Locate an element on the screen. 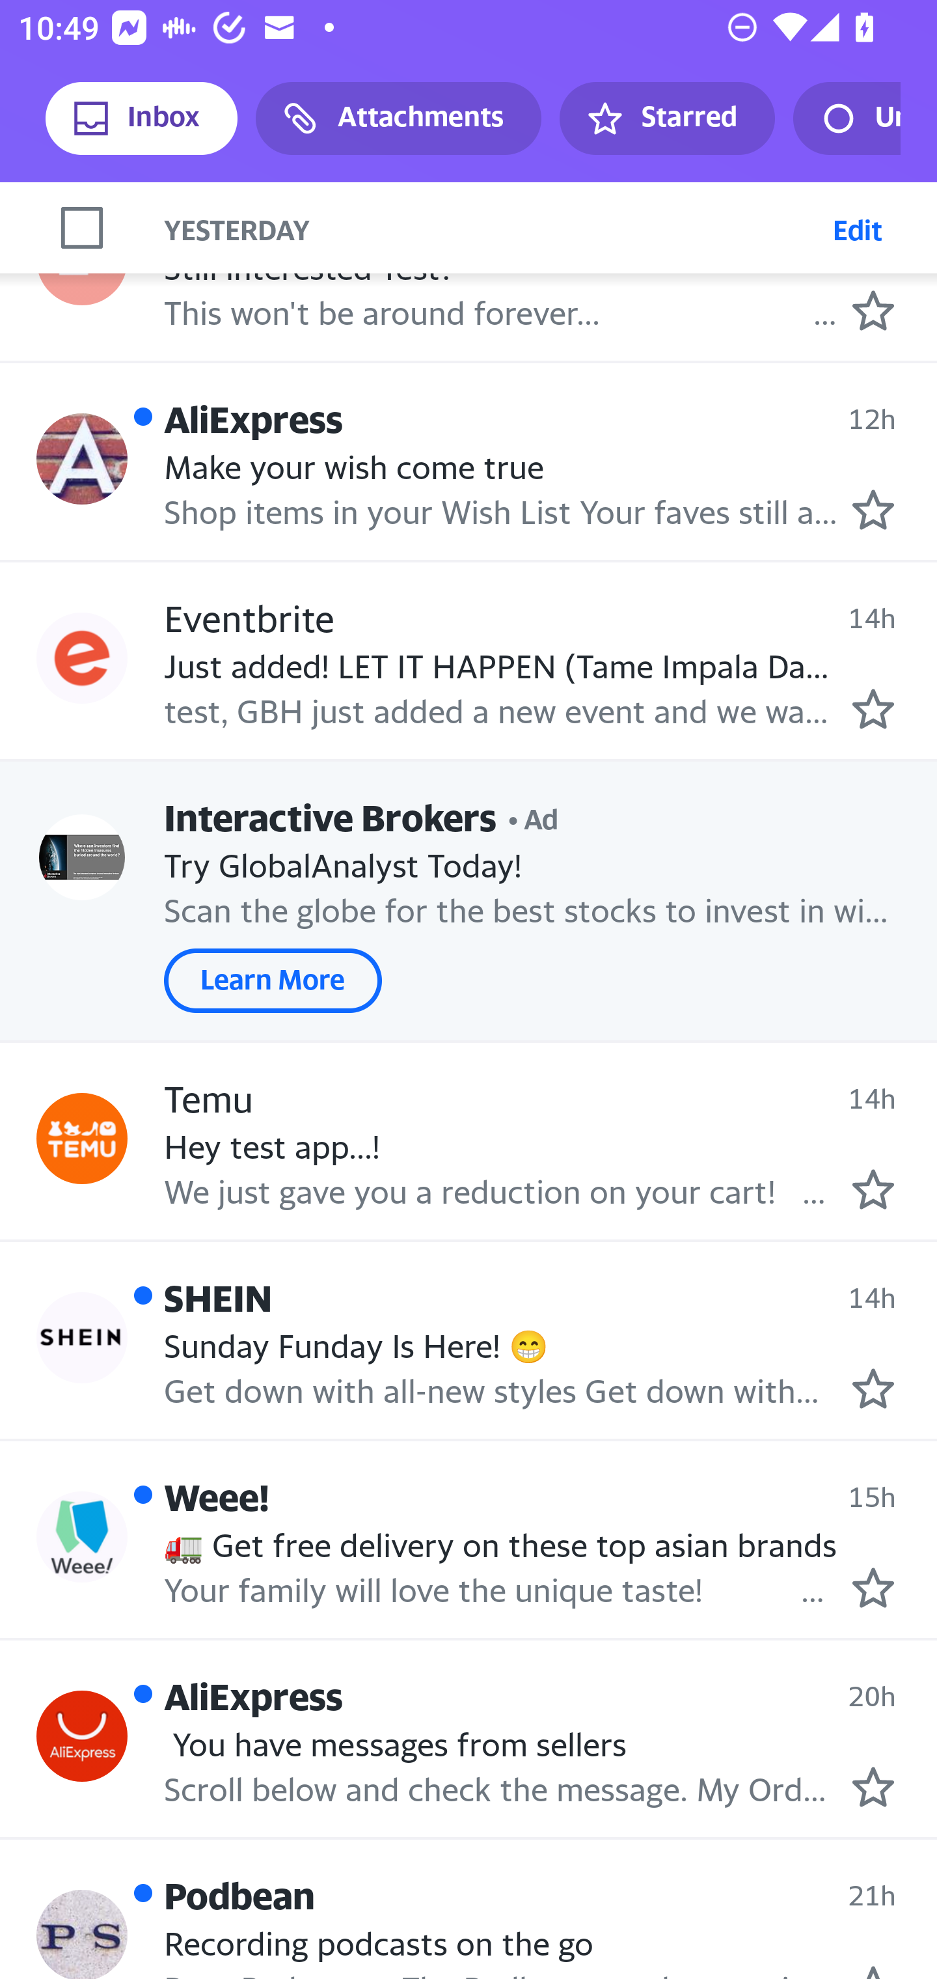 This screenshot has width=937, height=1979. Attachments is located at coordinates (398, 118).